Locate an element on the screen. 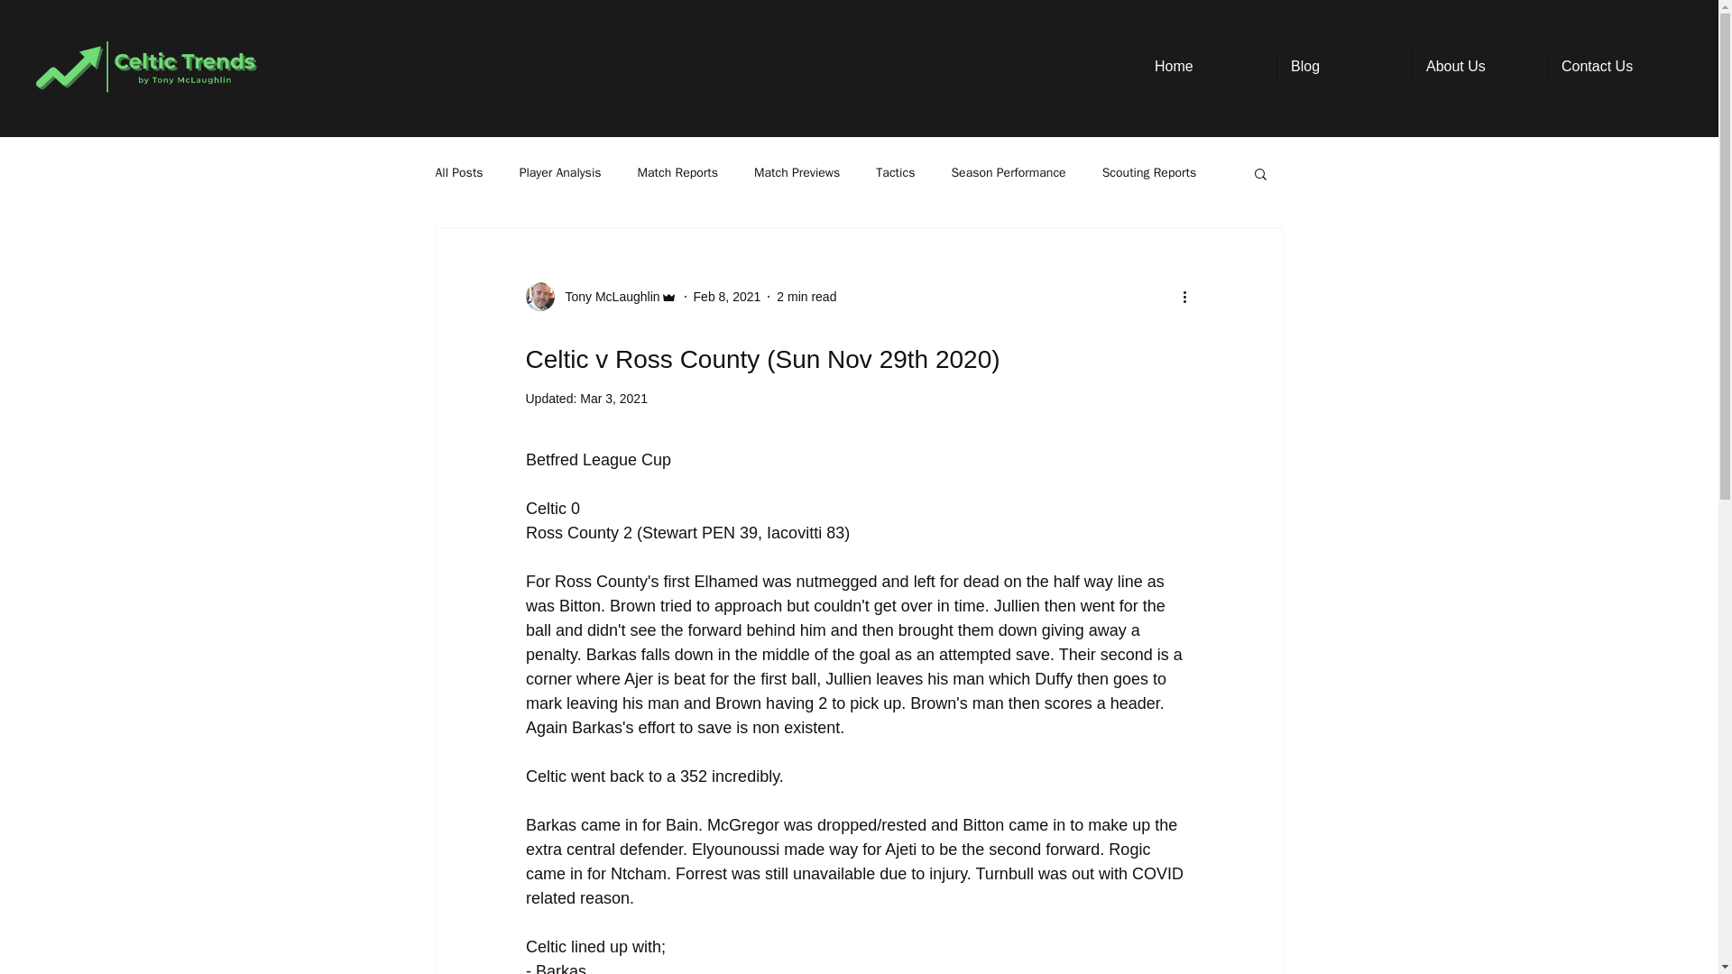 This screenshot has height=974, width=1732. Contact Us is located at coordinates (1615, 66).